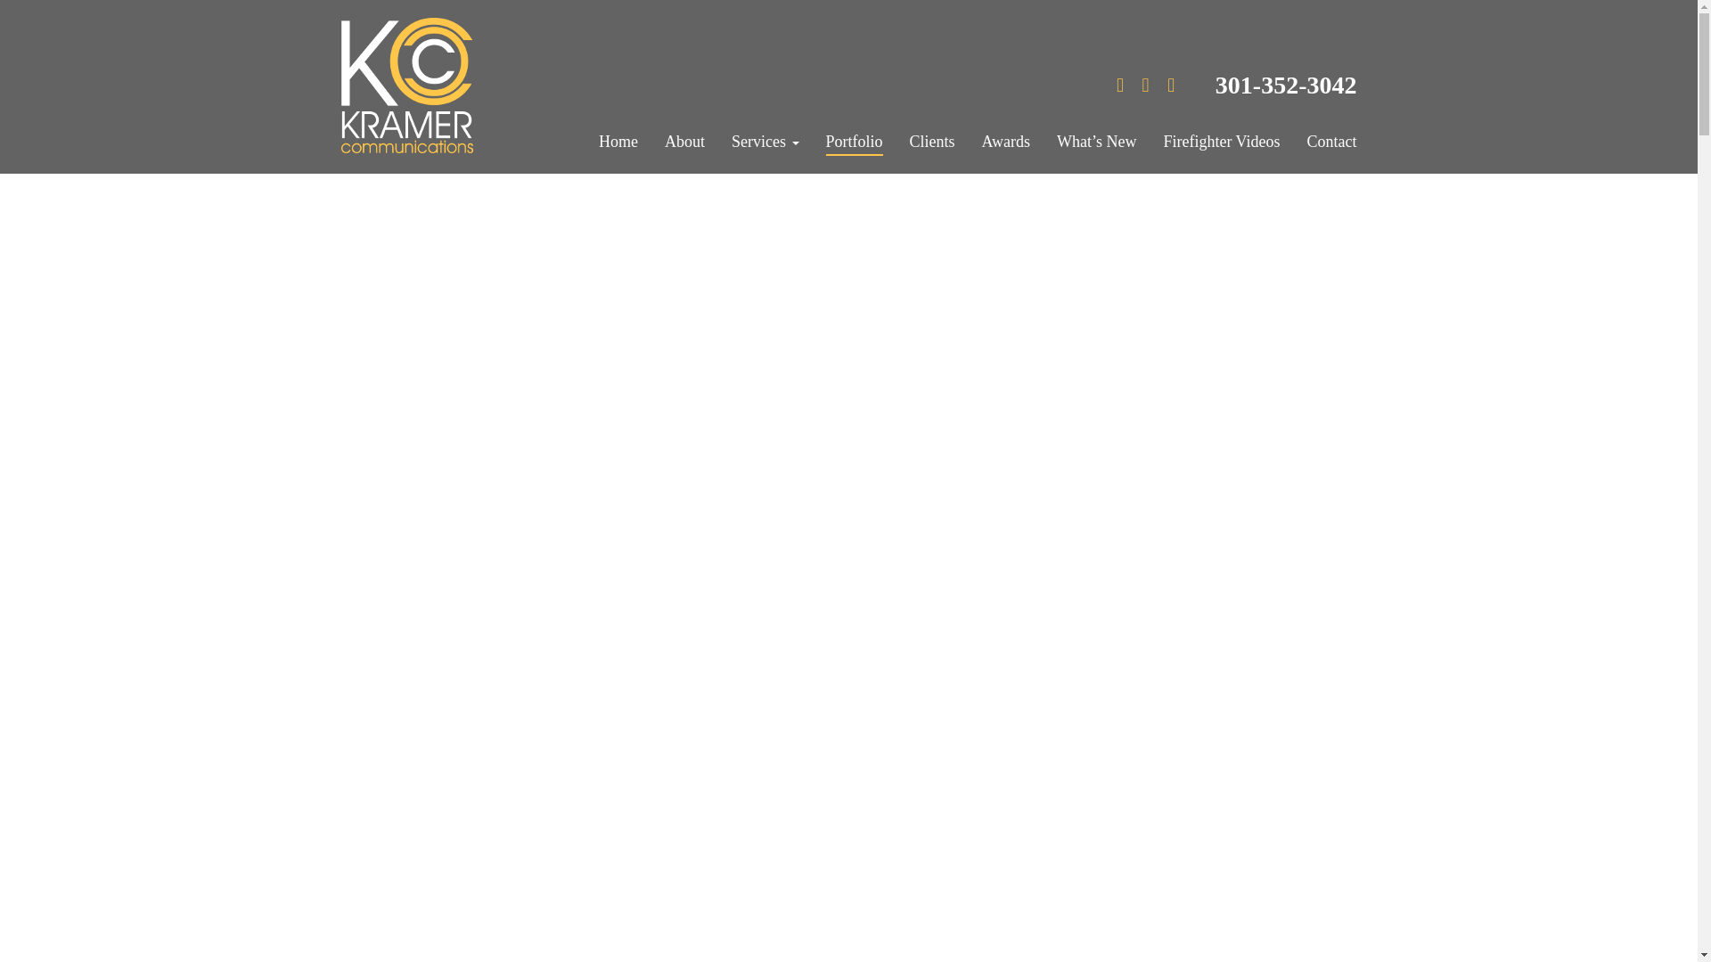 This screenshot has width=1711, height=962. Describe the element at coordinates (1005, 142) in the screenshot. I see `Awards` at that location.